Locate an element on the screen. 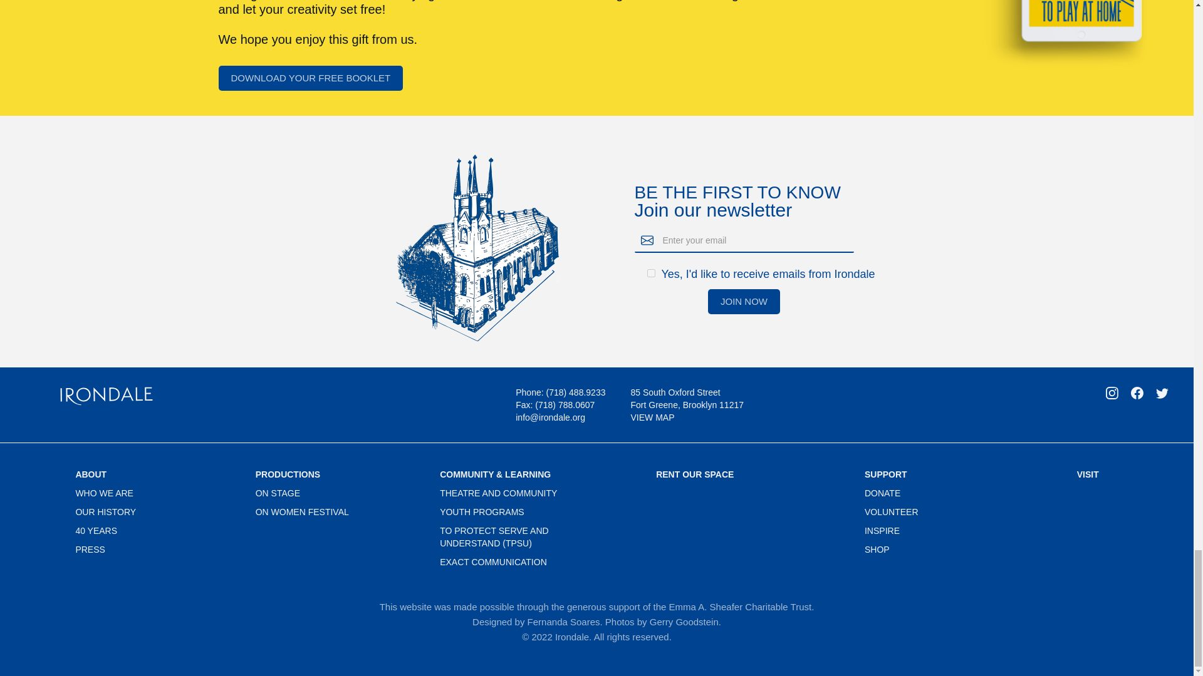 Image resolution: width=1203 pixels, height=676 pixels. on is located at coordinates (650, 273).